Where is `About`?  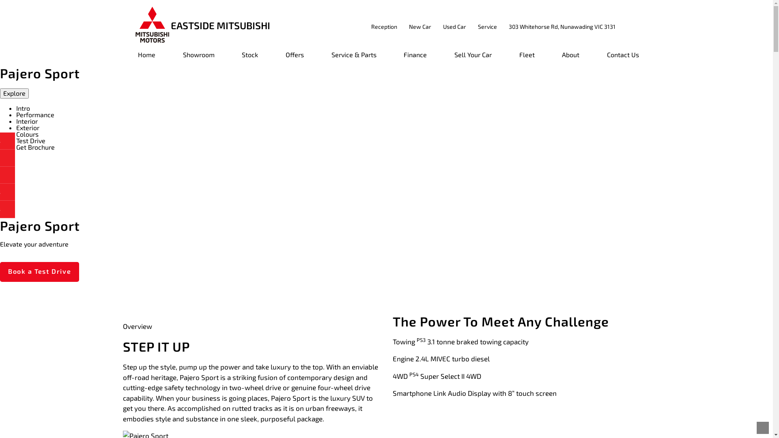 About is located at coordinates (570, 58).